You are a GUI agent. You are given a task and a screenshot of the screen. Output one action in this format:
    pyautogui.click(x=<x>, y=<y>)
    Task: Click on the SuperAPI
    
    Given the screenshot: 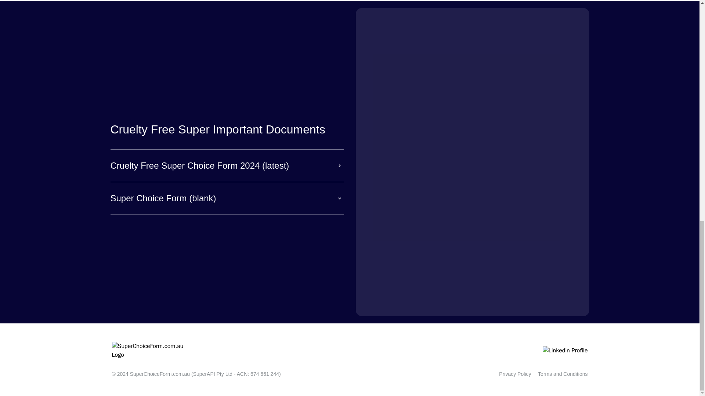 What is the action you would take?
    pyautogui.click(x=204, y=374)
    